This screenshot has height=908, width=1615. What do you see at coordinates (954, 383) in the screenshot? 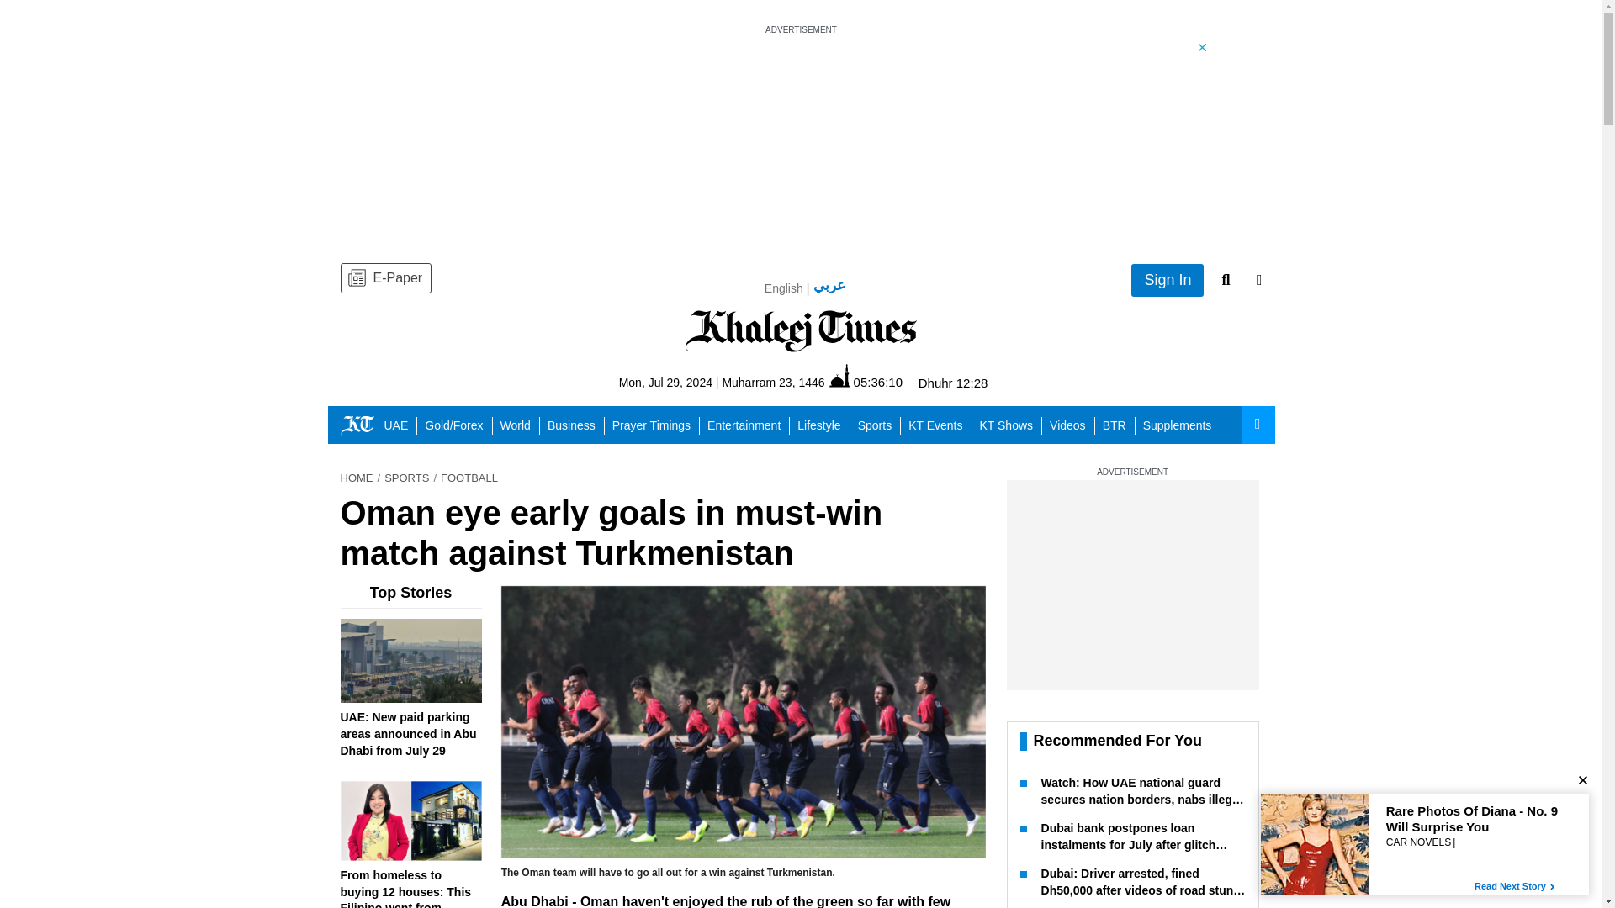
I see `Dhuhr 12:28` at bounding box center [954, 383].